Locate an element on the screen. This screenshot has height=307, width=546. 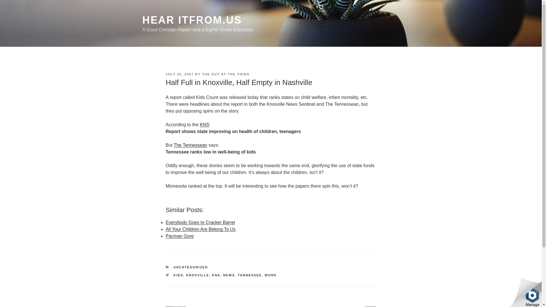
NEWS is located at coordinates (200, 222).